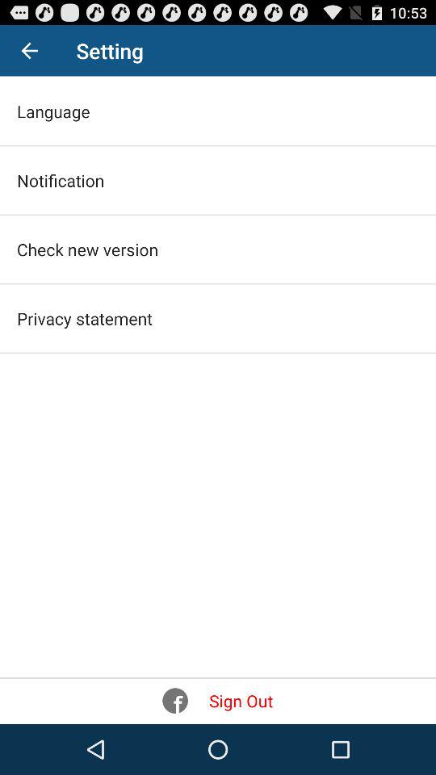 This screenshot has height=775, width=436. What do you see at coordinates (29, 50) in the screenshot?
I see `choose the icon to the left of the setting item` at bounding box center [29, 50].